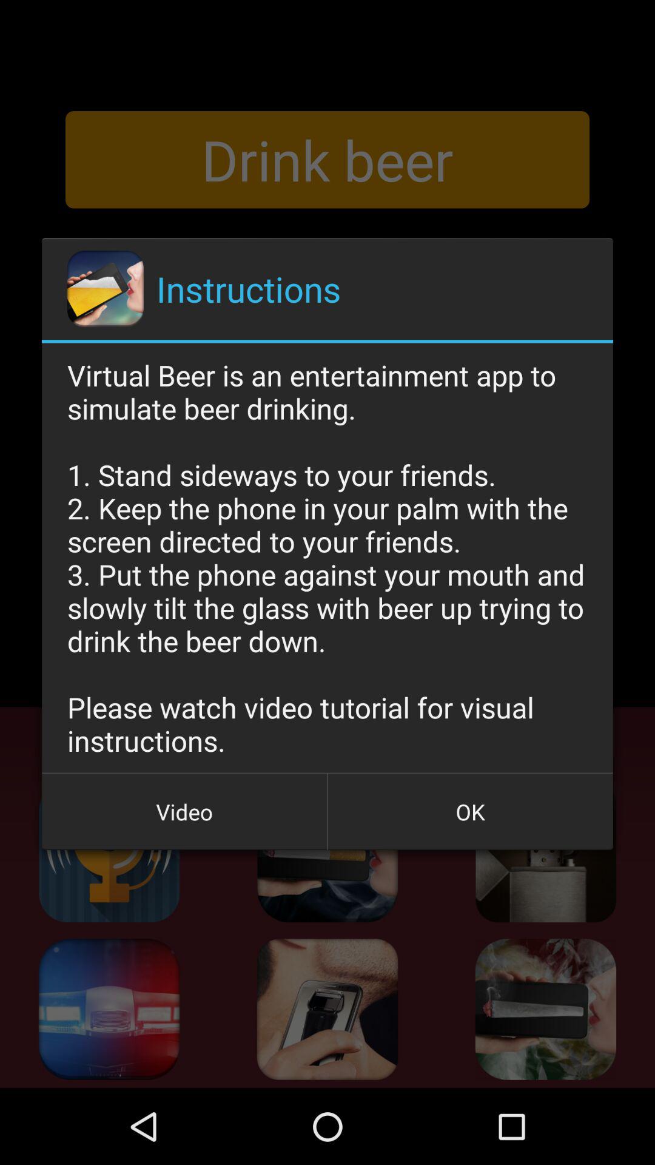 This screenshot has width=655, height=1165. Describe the element at coordinates (470, 812) in the screenshot. I see `launch the icon next to video icon` at that location.